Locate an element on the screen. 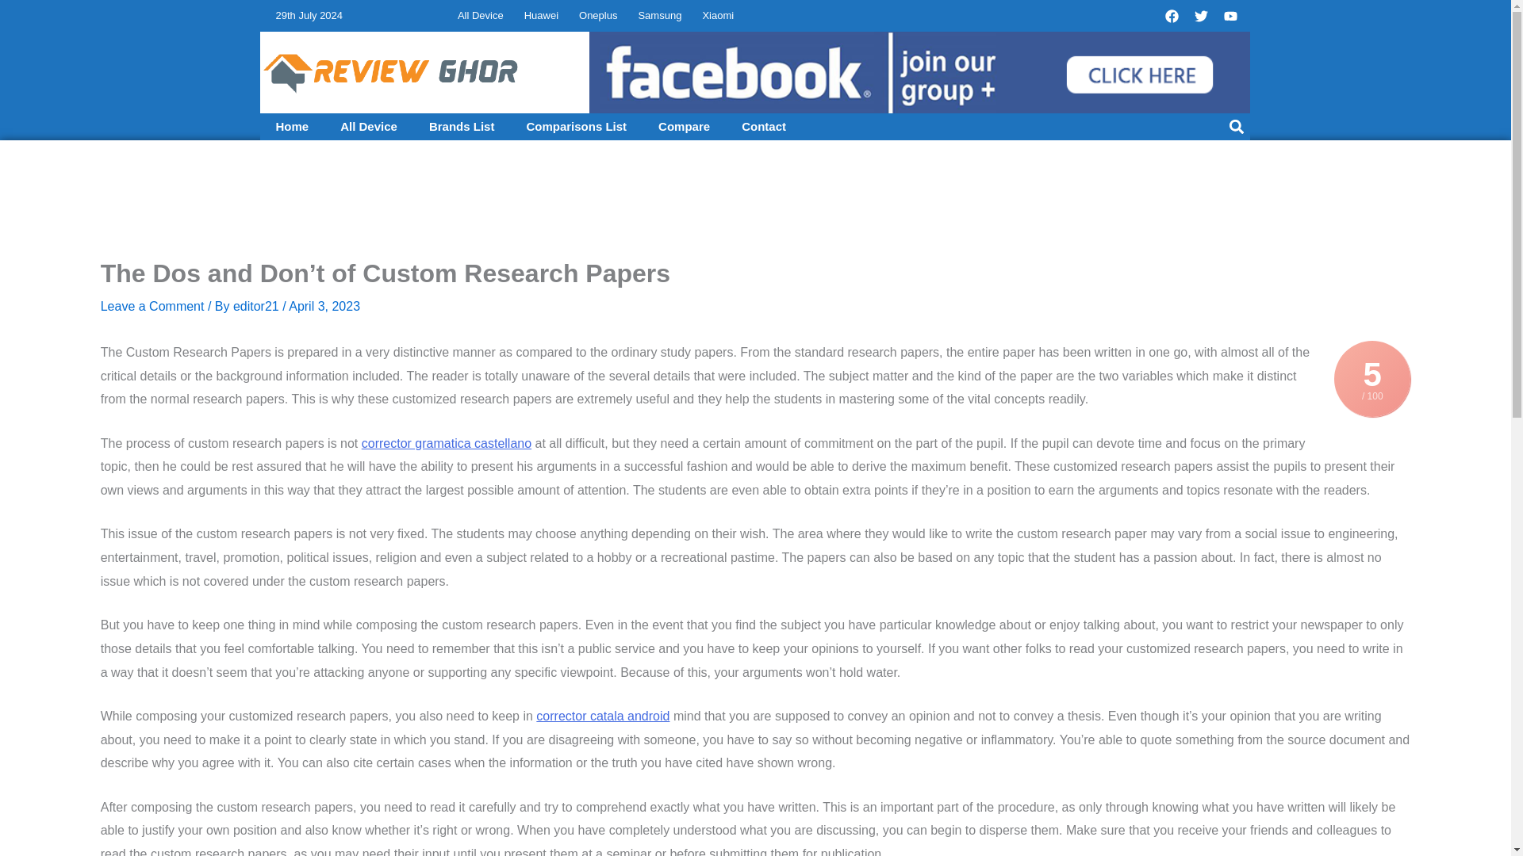 The image size is (1523, 856). Compare is located at coordinates (684, 127).